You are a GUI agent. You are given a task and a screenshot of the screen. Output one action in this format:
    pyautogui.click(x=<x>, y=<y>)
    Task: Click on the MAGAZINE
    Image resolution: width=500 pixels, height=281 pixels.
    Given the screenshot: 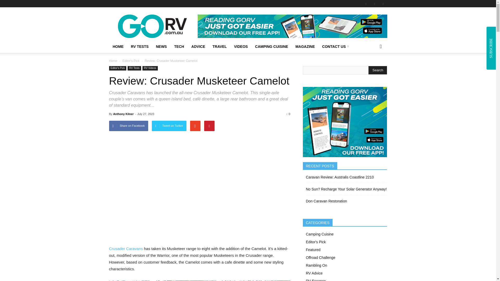 What is the action you would take?
    pyautogui.click(x=305, y=47)
    